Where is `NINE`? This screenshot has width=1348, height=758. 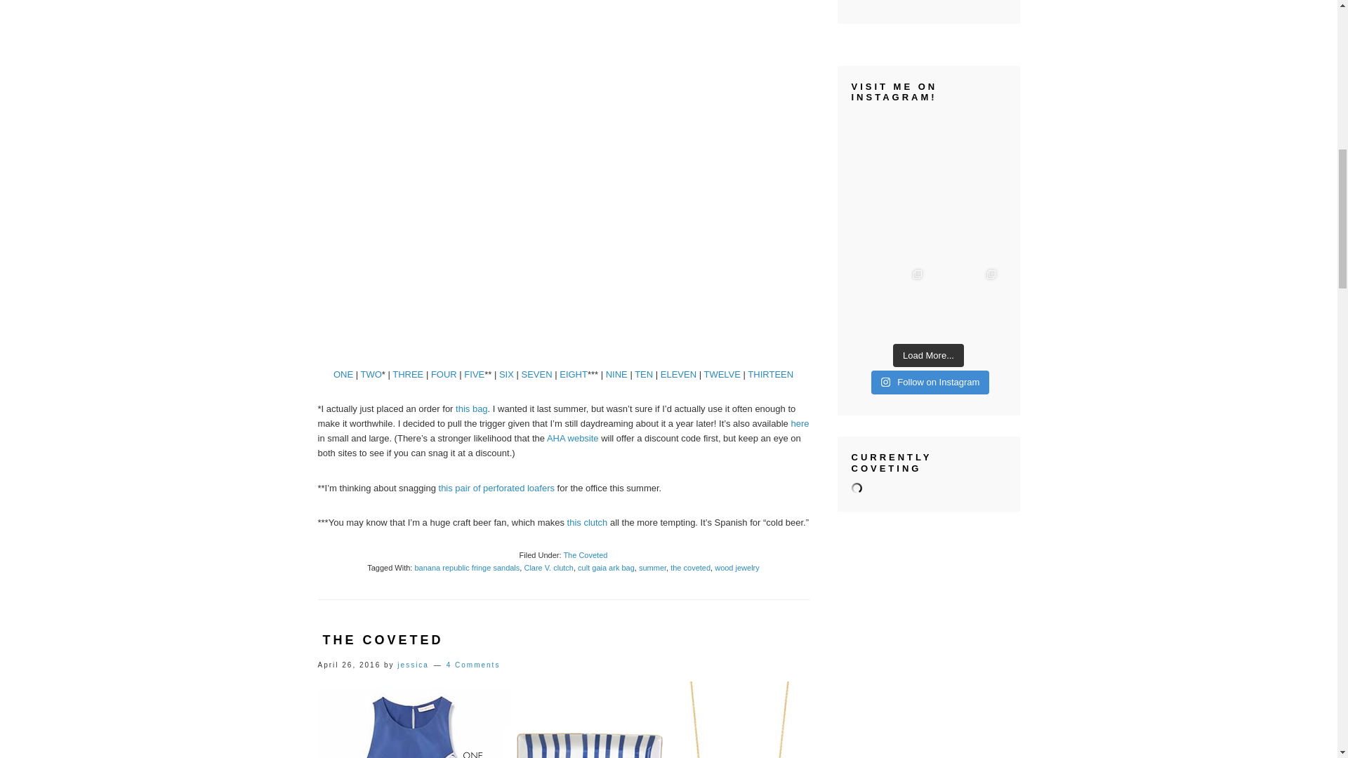
NINE is located at coordinates (616, 374).